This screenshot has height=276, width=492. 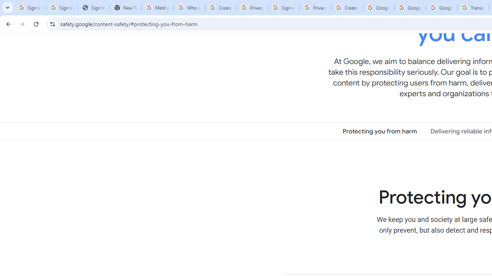 I want to click on Sign in - Google Accounts, so click(x=62, y=8).